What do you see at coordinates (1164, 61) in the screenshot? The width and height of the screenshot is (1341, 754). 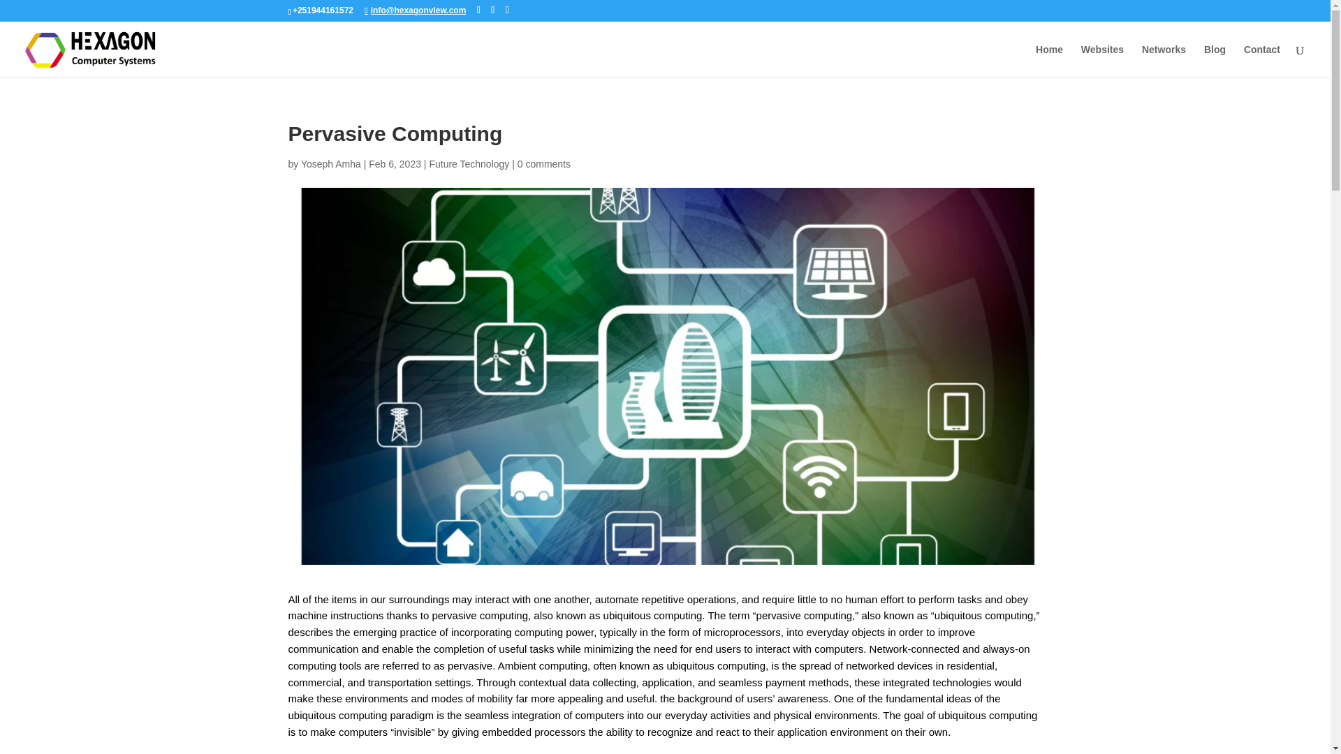 I see `Networks` at bounding box center [1164, 61].